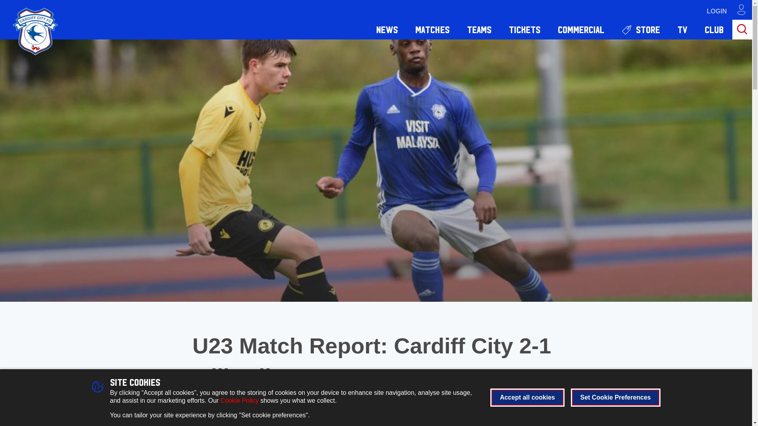 Image resolution: width=758 pixels, height=426 pixels. Describe the element at coordinates (479, 29) in the screenshot. I see `TEAMS` at that location.